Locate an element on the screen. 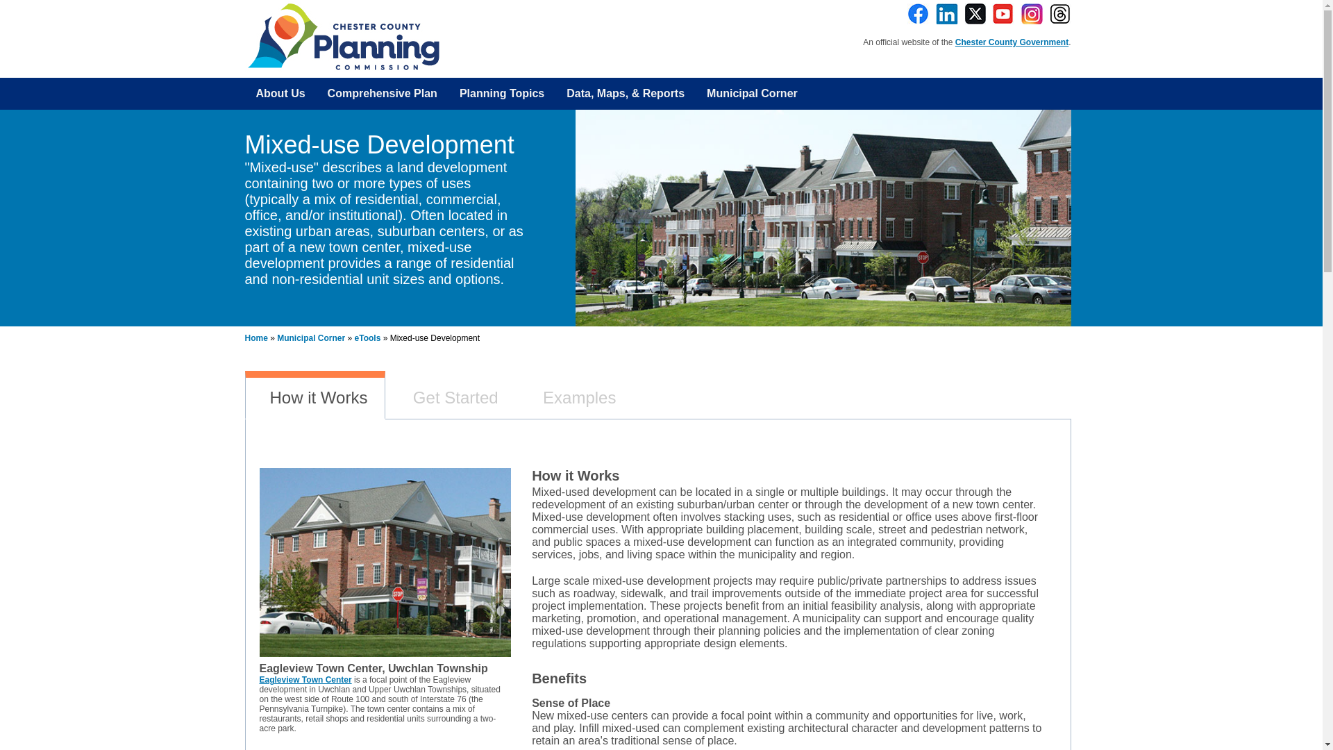  About Us is located at coordinates (280, 93).